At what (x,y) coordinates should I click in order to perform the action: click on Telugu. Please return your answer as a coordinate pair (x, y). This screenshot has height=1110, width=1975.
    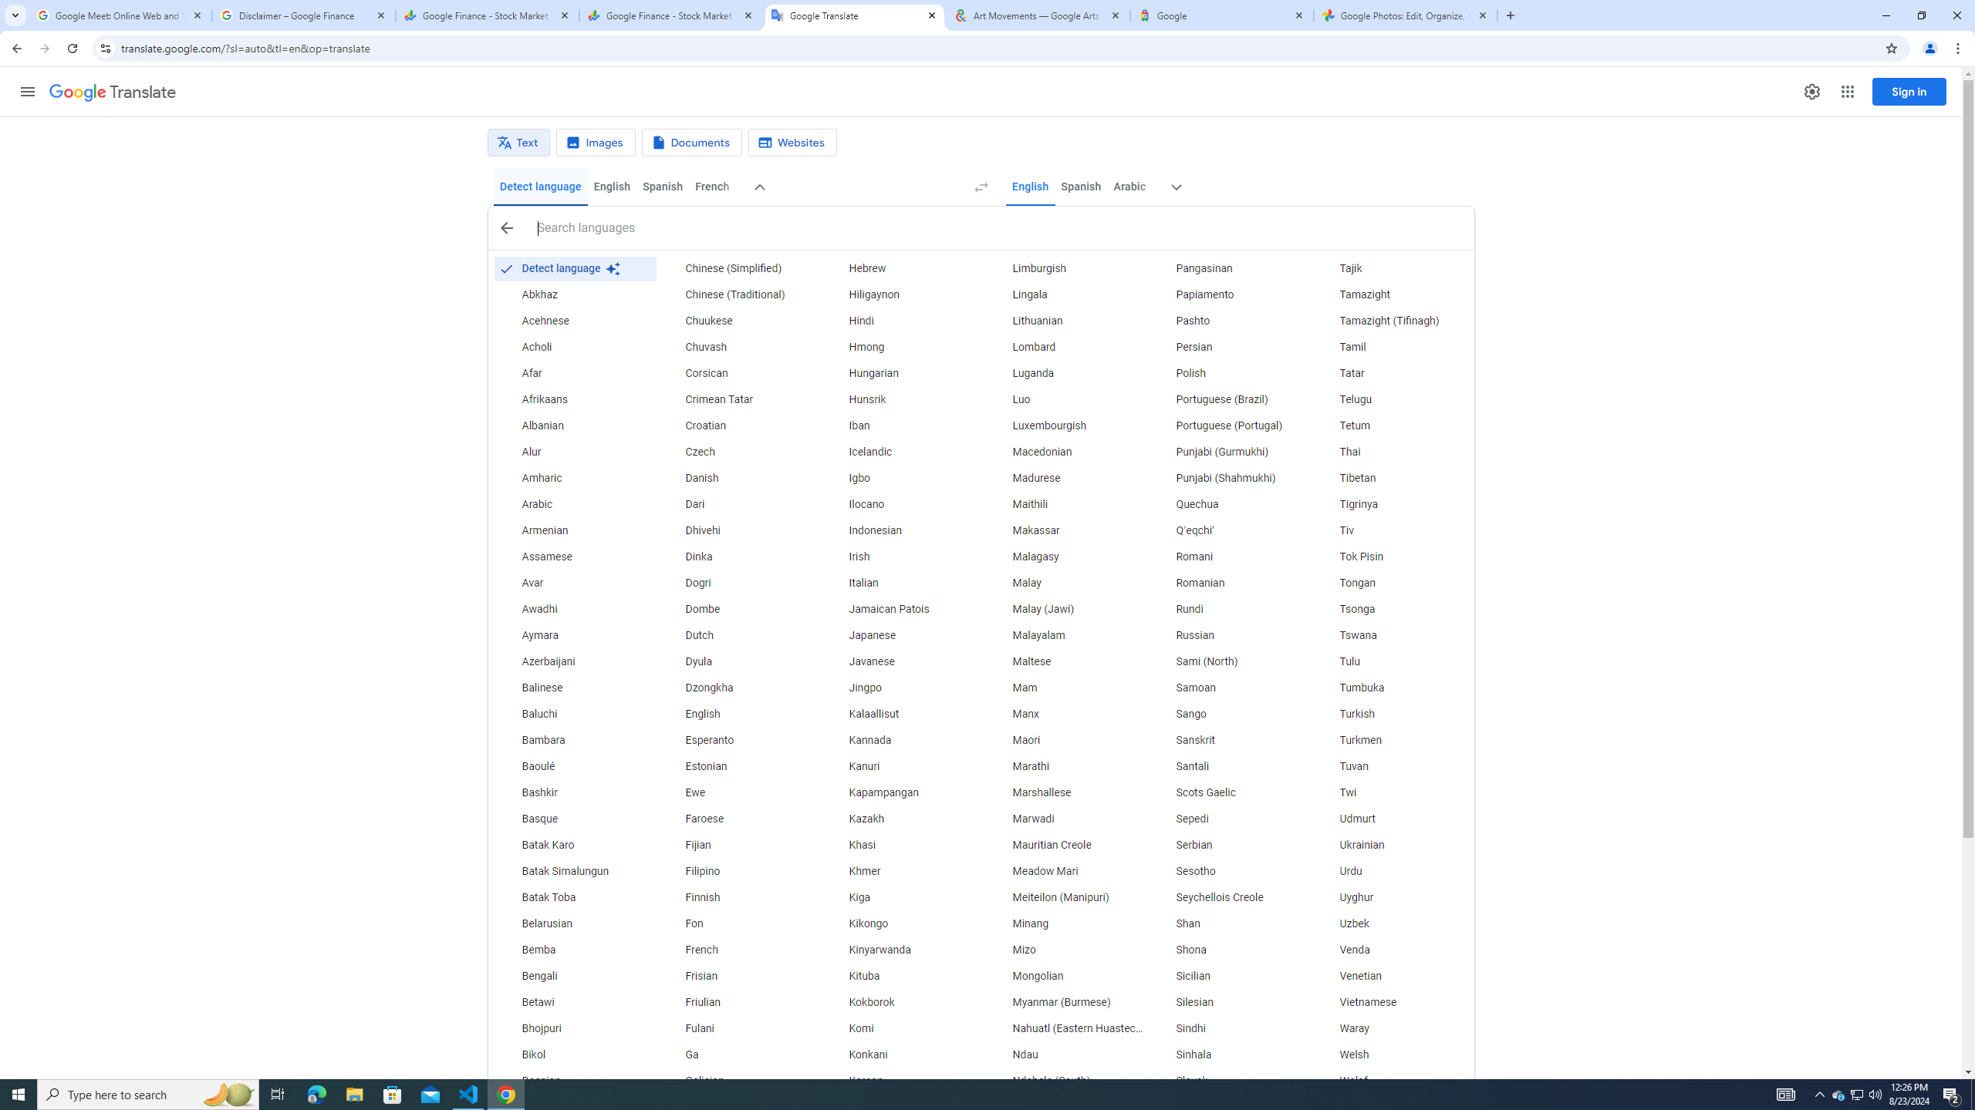
    Looking at the image, I should click on (1392, 399).